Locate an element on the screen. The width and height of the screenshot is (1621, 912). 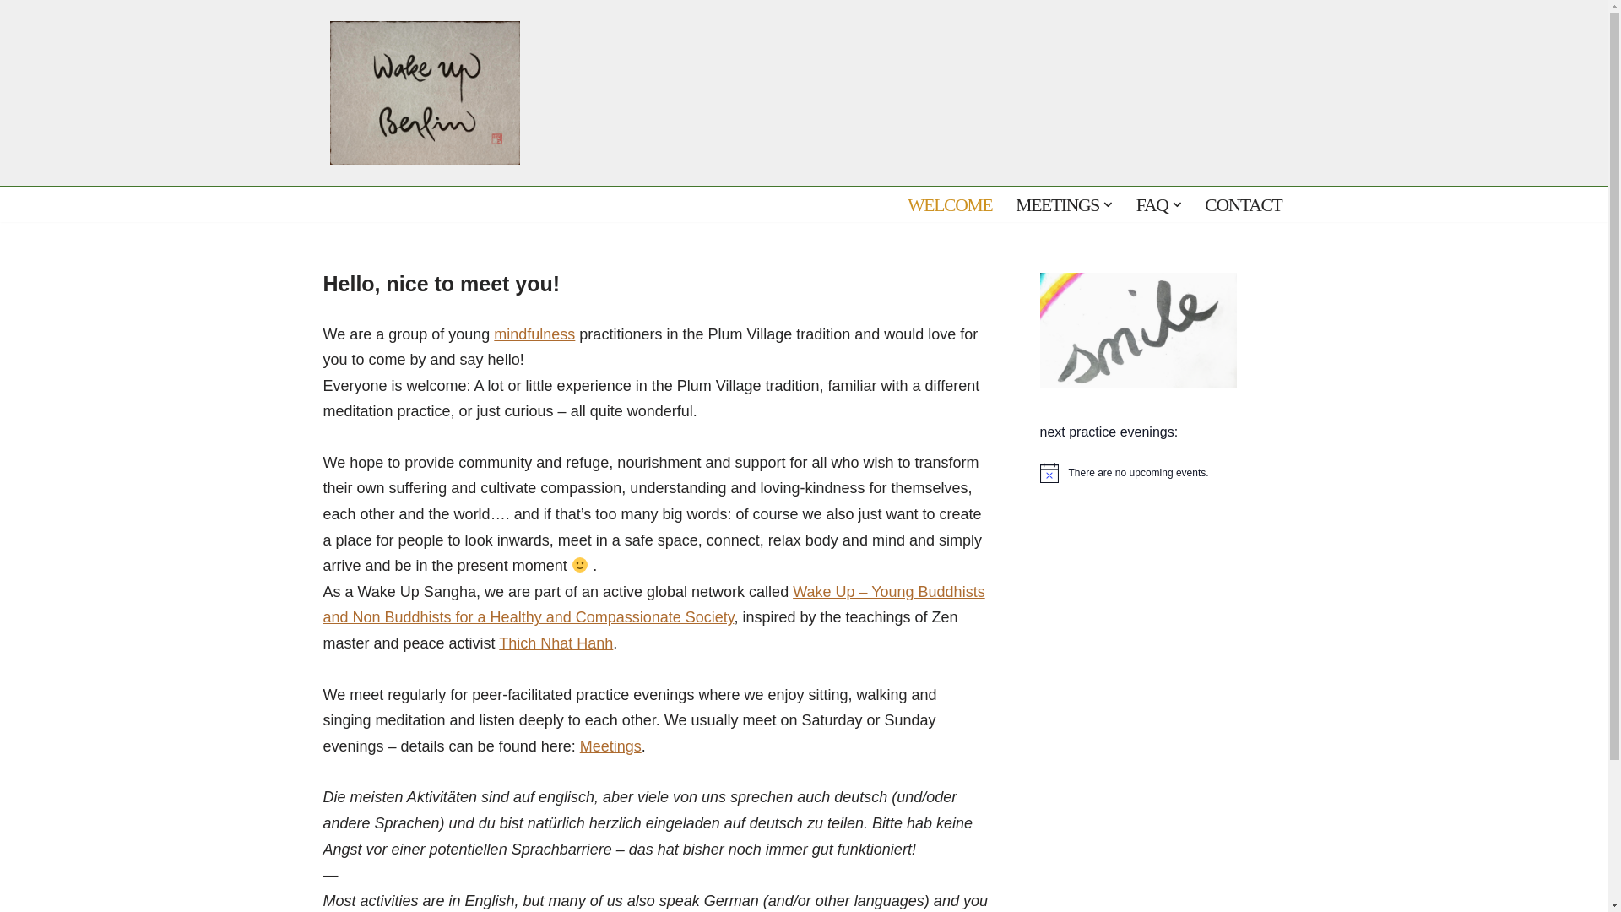
Thich Nhat Hanh is located at coordinates (556, 643).